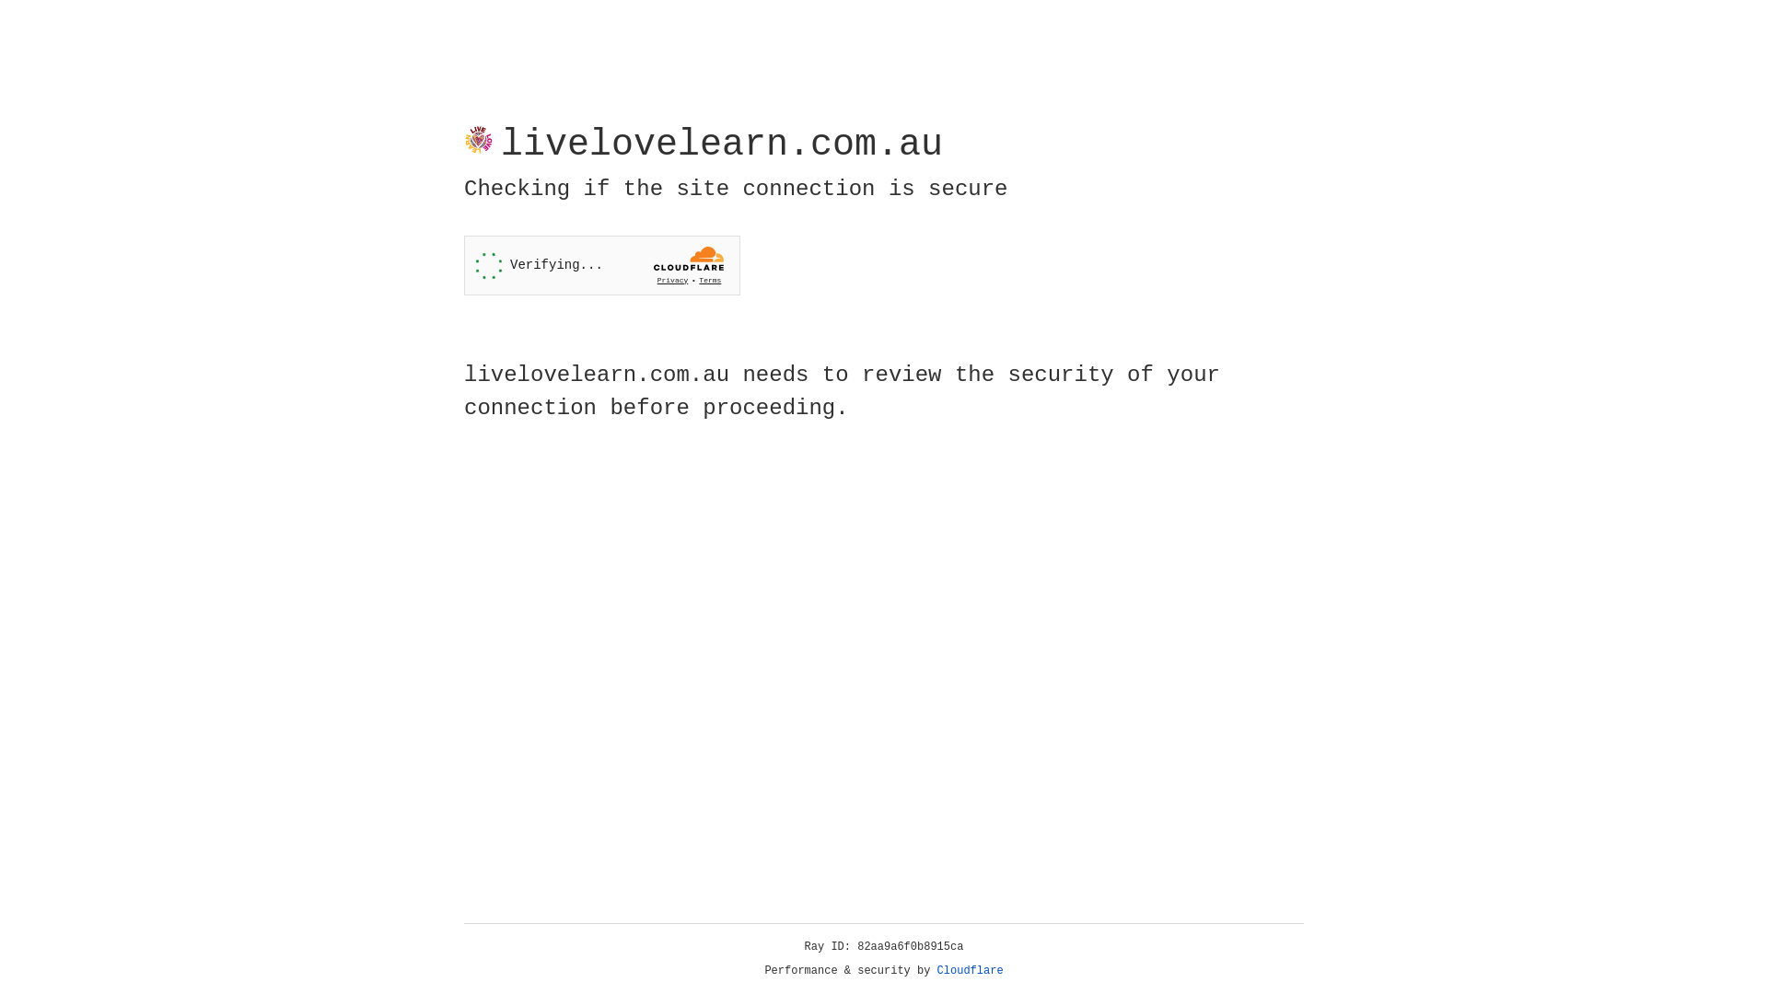  What do you see at coordinates (971, 971) in the screenshot?
I see `Cloudflare` at bounding box center [971, 971].